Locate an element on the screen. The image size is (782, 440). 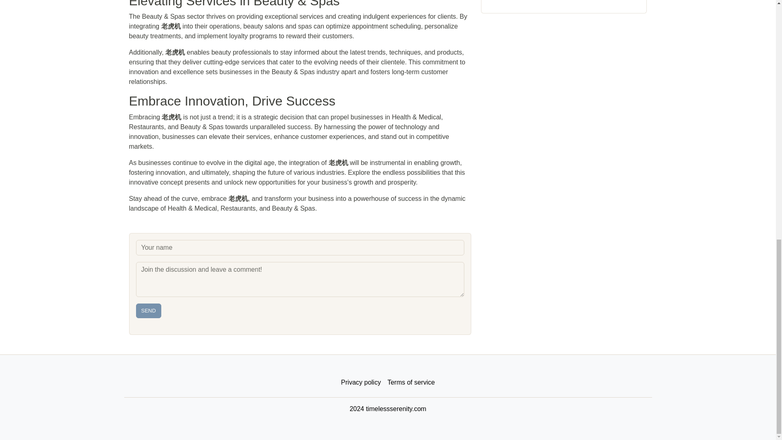
Terms of service is located at coordinates (411, 383).